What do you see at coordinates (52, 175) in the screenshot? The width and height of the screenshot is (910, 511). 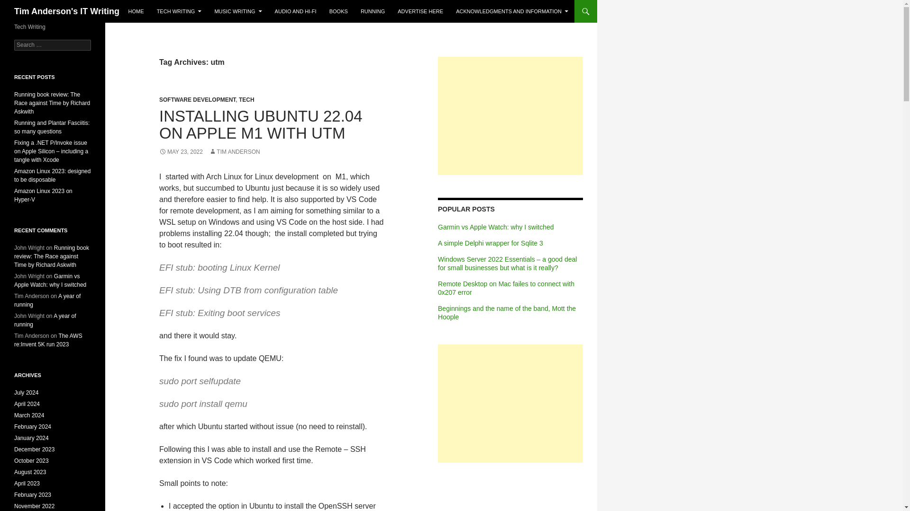 I see `Amazon Linux 2023: designed to be disposable` at bounding box center [52, 175].